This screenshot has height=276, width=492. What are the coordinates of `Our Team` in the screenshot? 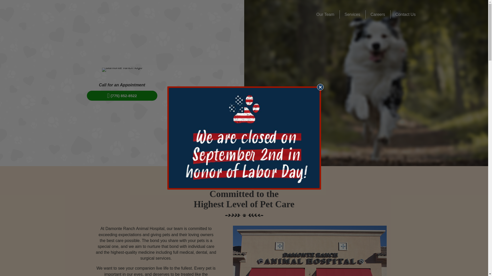 It's located at (325, 14).